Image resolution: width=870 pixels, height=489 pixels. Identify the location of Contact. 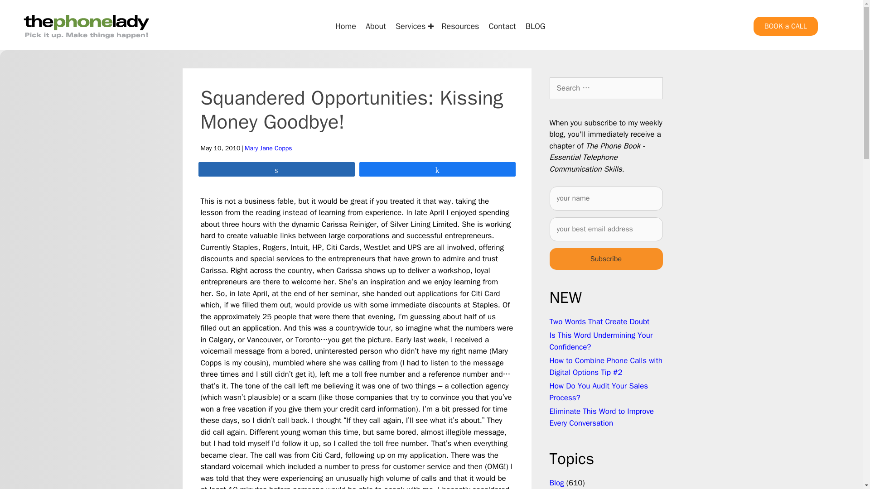
(502, 26).